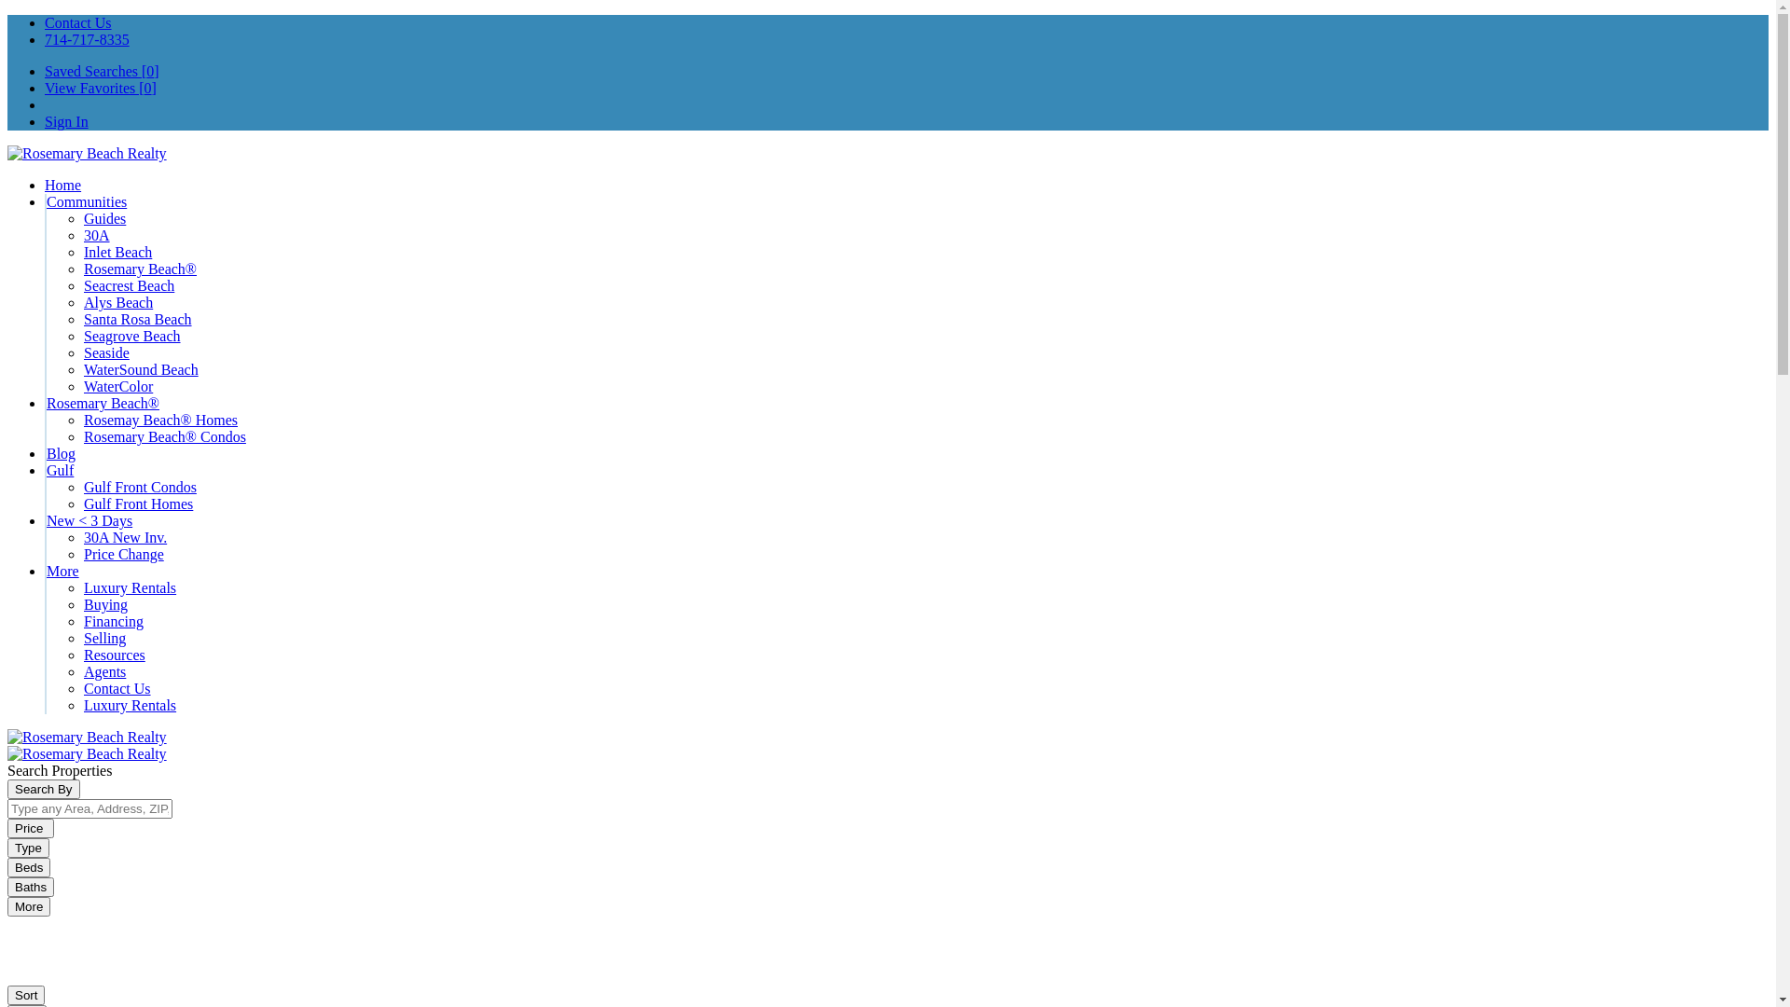 This screenshot has height=1007, width=1790. What do you see at coordinates (67, 121) in the screenshot?
I see `Sign In` at bounding box center [67, 121].